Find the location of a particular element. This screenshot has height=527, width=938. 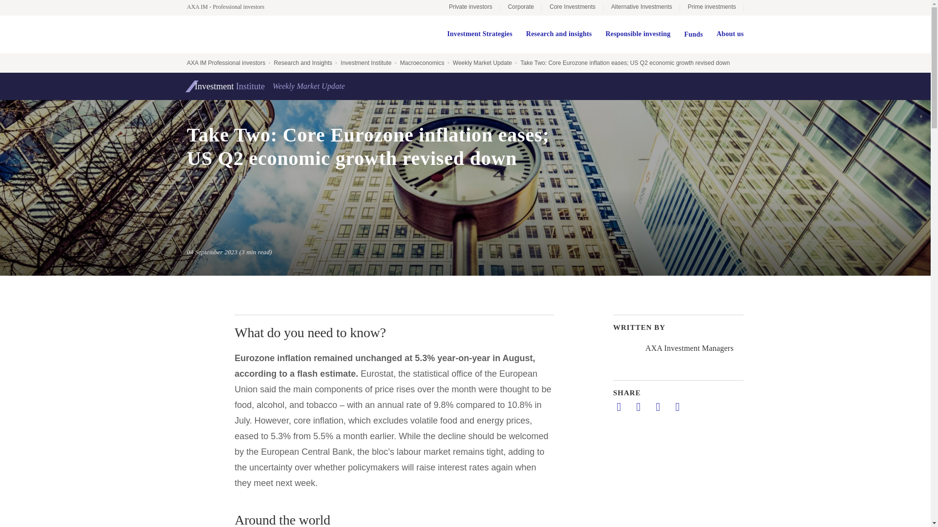

AXA IM - Professional investors is located at coordinates (230, 7).